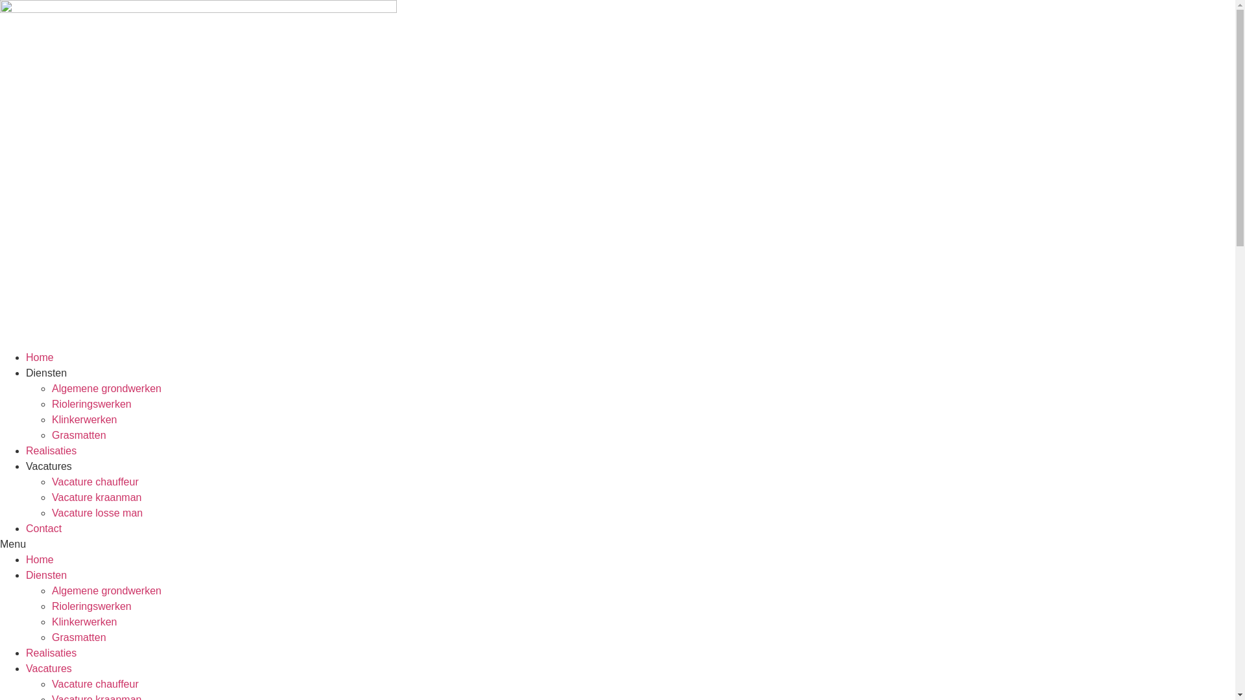  Describe the element at coordinates (40, 560) in the screenshot. I see `Home` at that location.